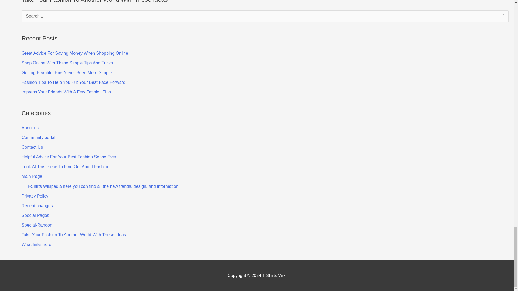 The image size is (518, 291). I want to click on Impress Your Friends With A Few Fashion Tips, so click(66, 92).